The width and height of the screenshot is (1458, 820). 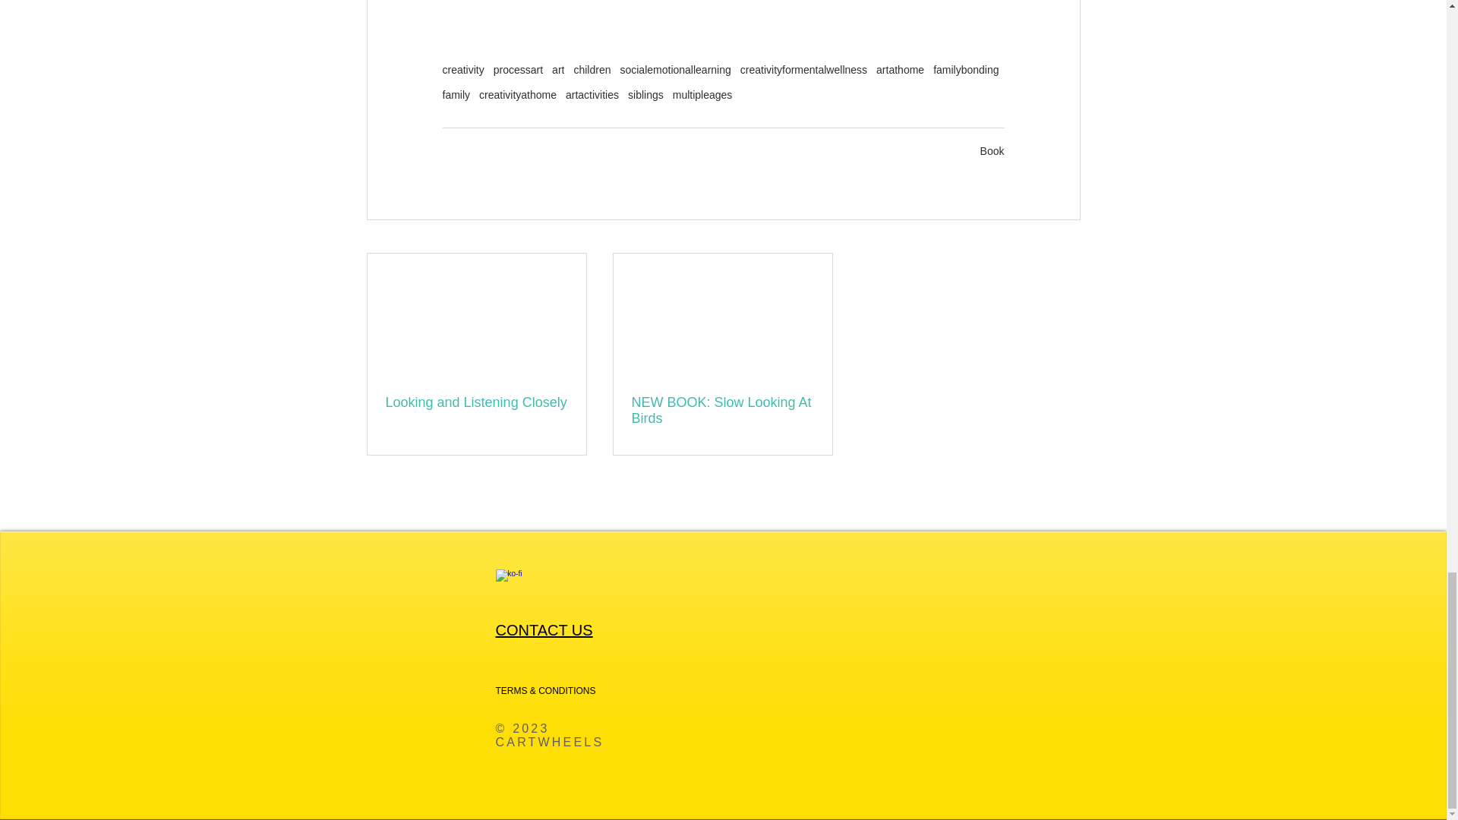 I want to click on Book, so click(x=992, y=151).